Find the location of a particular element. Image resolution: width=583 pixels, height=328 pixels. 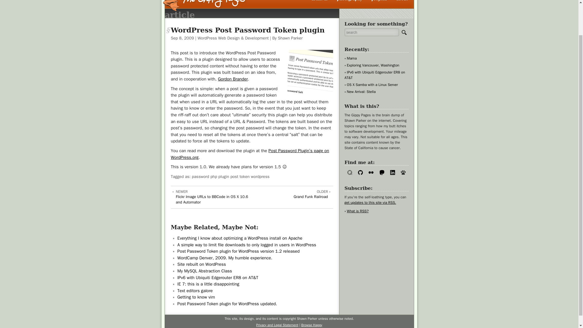

Text editors galore is located at coordinates (196, 297).